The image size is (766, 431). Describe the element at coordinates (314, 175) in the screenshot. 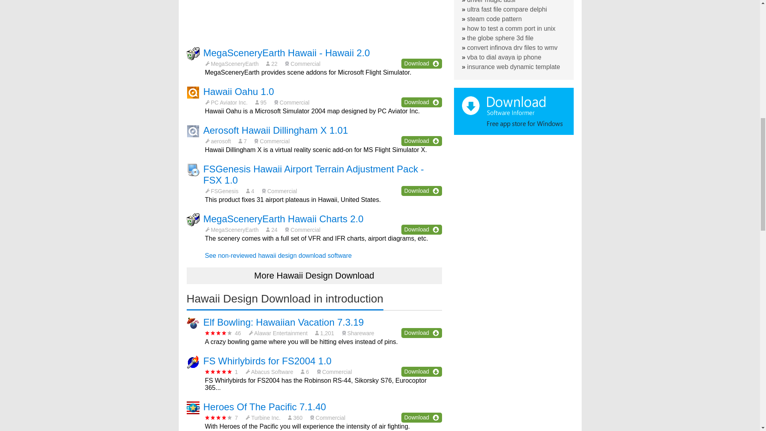

I see `FSGenesis Hawaii Airport Terrain Adjustment Pack - FSX 1.0` at that location.